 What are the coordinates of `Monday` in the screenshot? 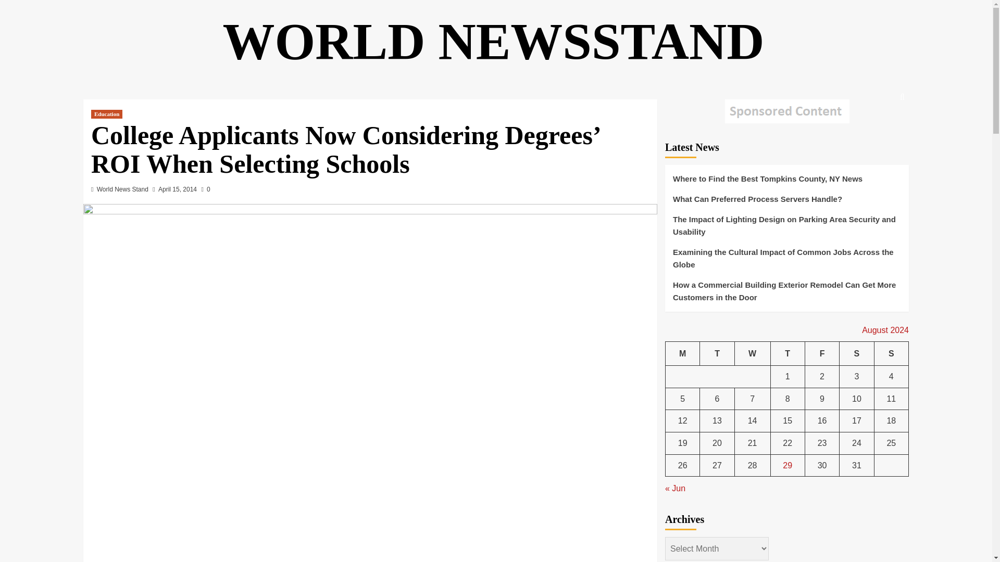 It's located at (683, 353).